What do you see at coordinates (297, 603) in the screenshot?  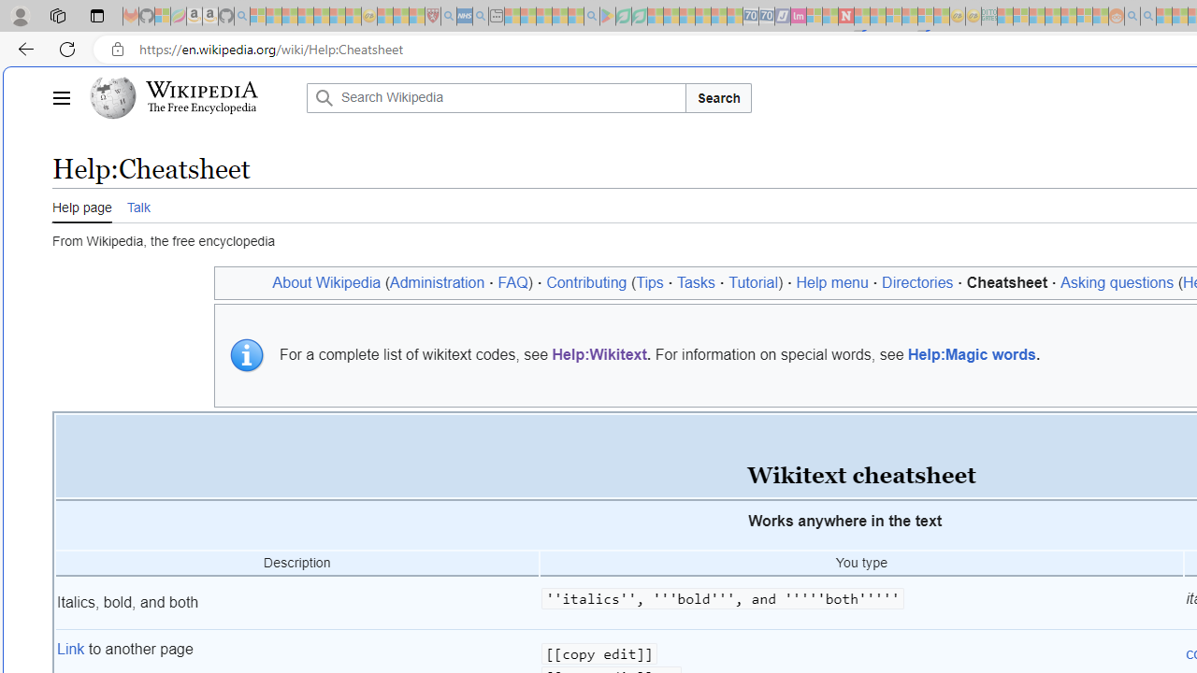 I see `Italics, bold, and both` at bounding box center [297, 603].